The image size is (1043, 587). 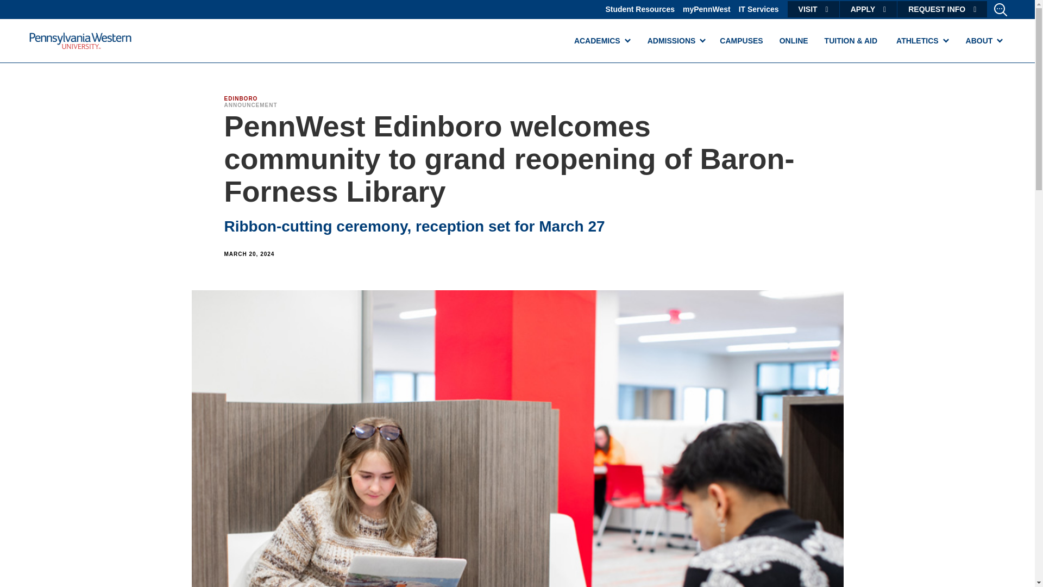 I want to click on Search, so click(x=21, y=10).